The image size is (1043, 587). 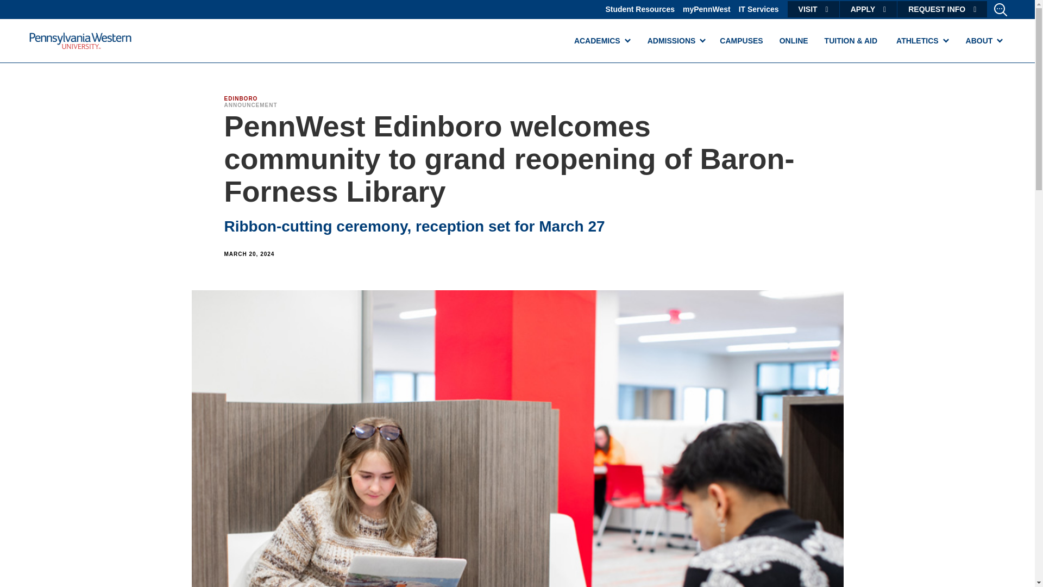 I want to click on Search, so click(x=21, y=10).